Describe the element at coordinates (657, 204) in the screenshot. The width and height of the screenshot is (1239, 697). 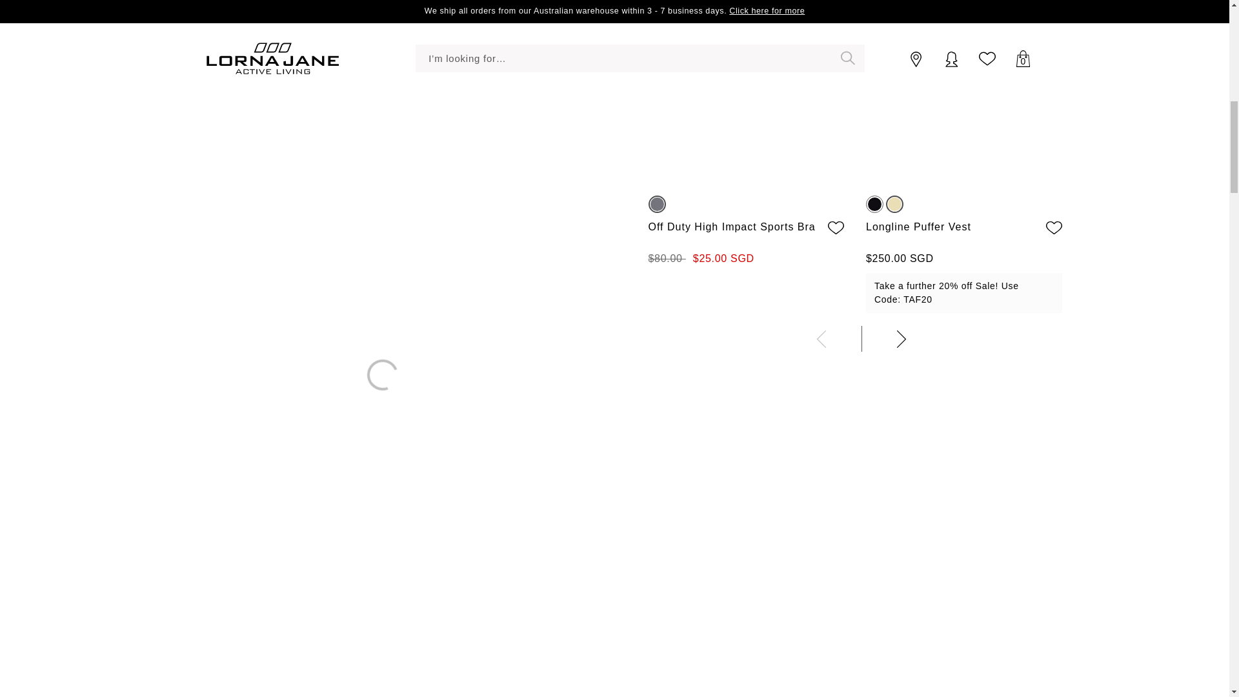
I see `Off Duty Camo Print` at that location.